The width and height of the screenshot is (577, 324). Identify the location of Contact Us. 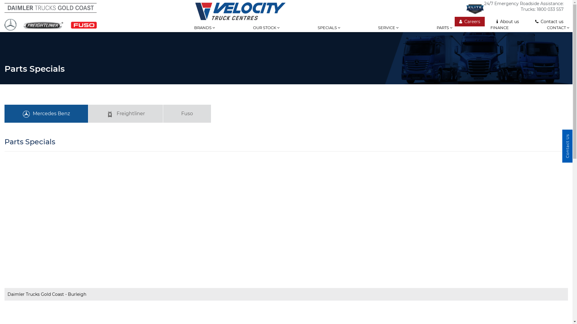
(567, 146).